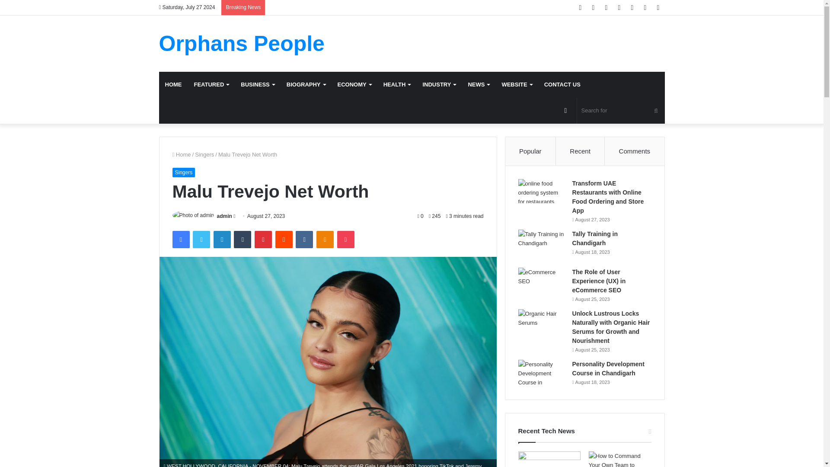  What do you see at coordinates (621, 111) in the screenshot?
I see `Search for` at bounding box center [621, 111].